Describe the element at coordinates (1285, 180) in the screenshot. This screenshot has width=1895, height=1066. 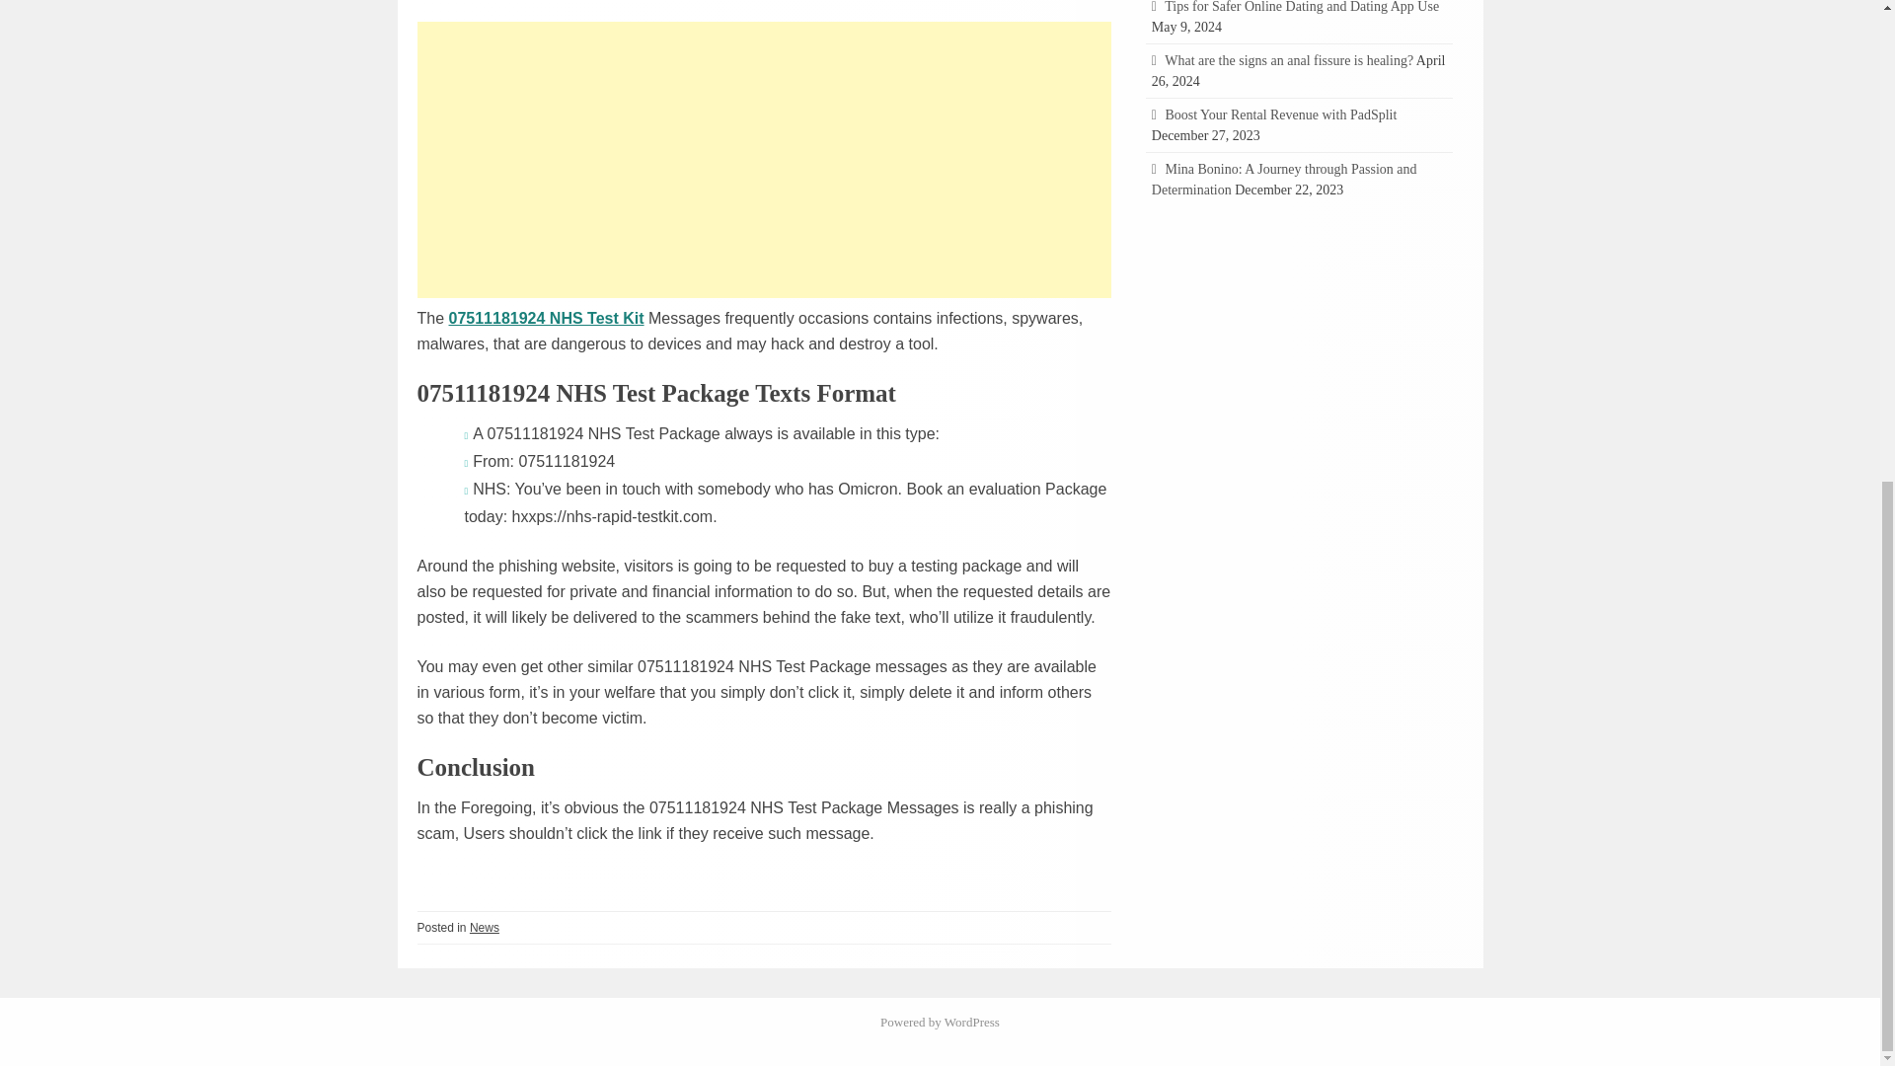
I see `Mina Bonino: A Journey through Passion and Determination` at that location.